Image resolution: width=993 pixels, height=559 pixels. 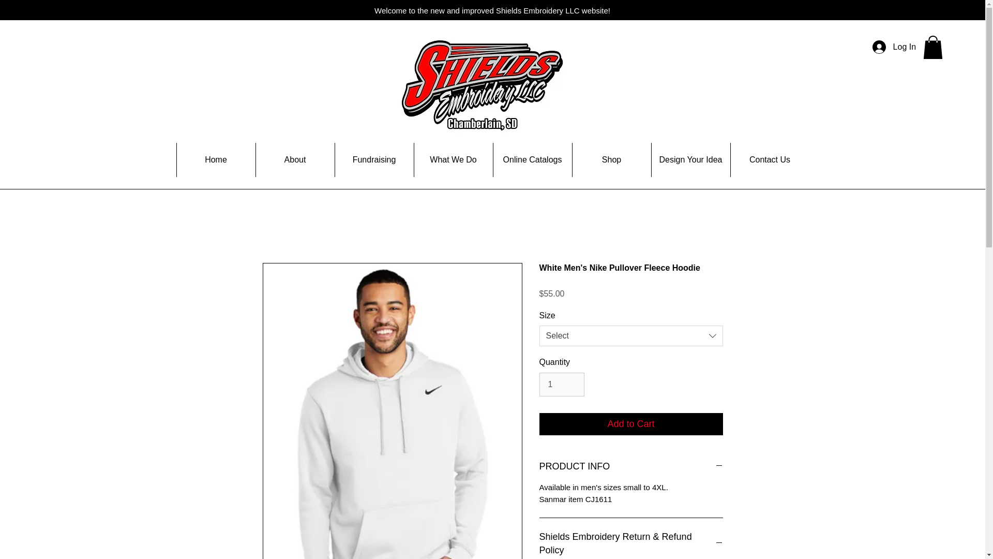 What do you see at coordinates (631, 424) in the screenshot?
I see `Add to Cart` at bounding box center [631, 424].